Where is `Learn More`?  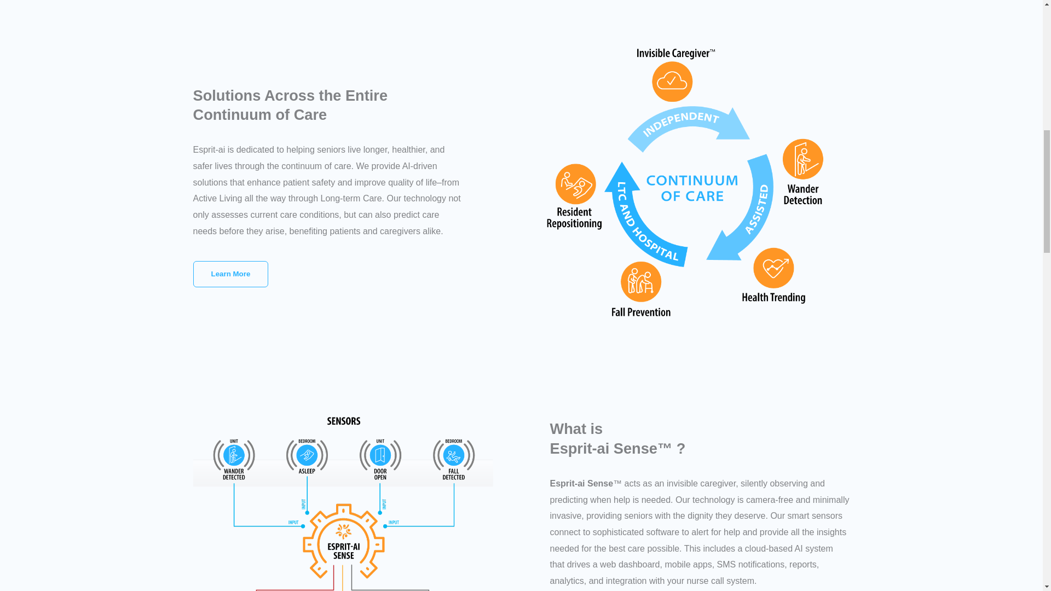
Learn More is located at coordinates (230, 274).